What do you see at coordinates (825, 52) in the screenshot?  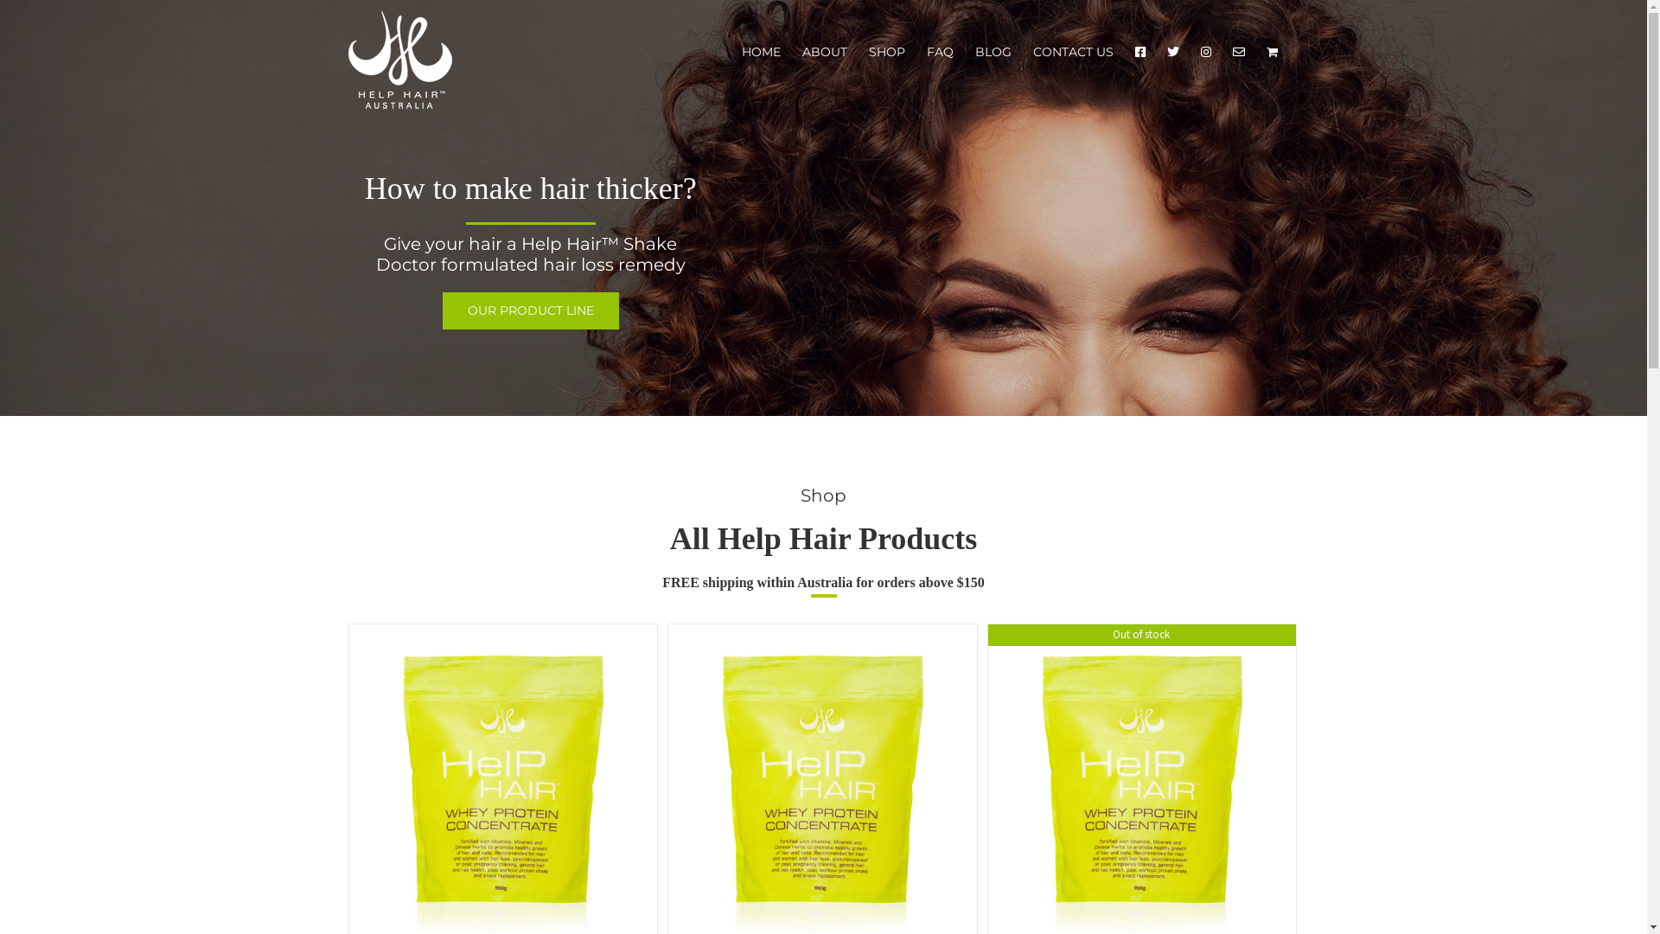 I see `ABOUT` at bounding box center [825, 52].